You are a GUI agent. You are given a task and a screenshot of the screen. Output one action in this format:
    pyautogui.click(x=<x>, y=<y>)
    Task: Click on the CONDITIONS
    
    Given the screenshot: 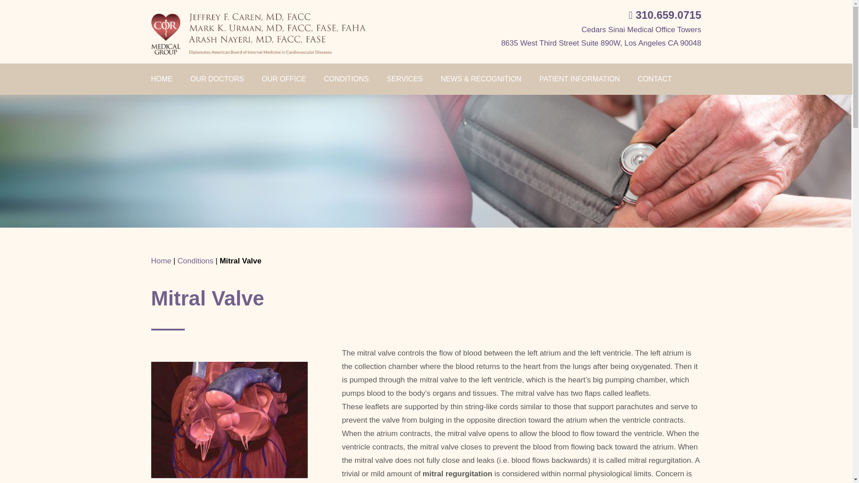 What is the action you would take?
    pyautogui.click(x=346, y=79)
    